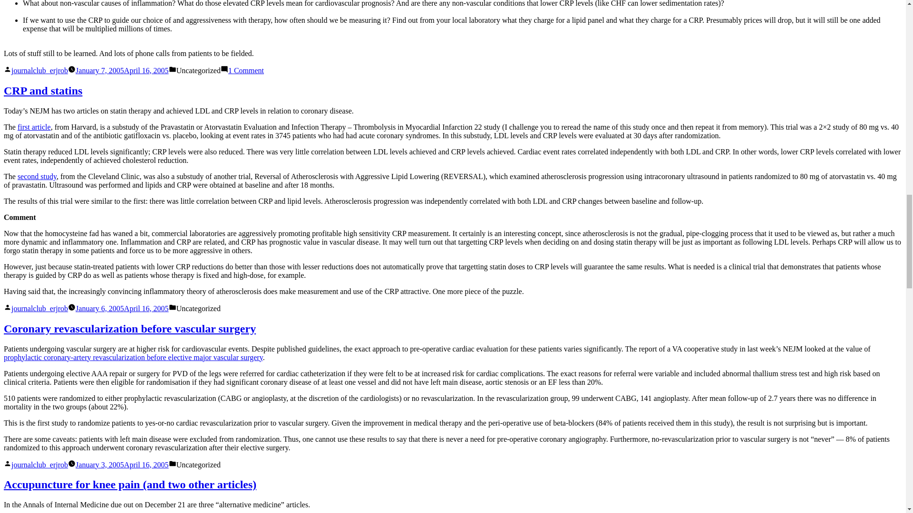  What do you see at coordinates (43, 91) in the screenshot?
I see `CRP and statins` at bounding box center [43, 91].